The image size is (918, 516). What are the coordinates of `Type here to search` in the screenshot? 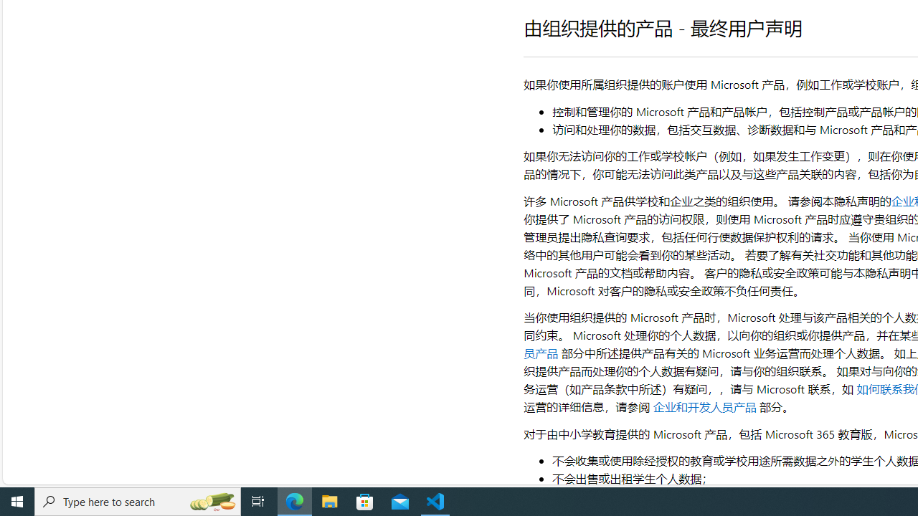 It's located at (138, 502).